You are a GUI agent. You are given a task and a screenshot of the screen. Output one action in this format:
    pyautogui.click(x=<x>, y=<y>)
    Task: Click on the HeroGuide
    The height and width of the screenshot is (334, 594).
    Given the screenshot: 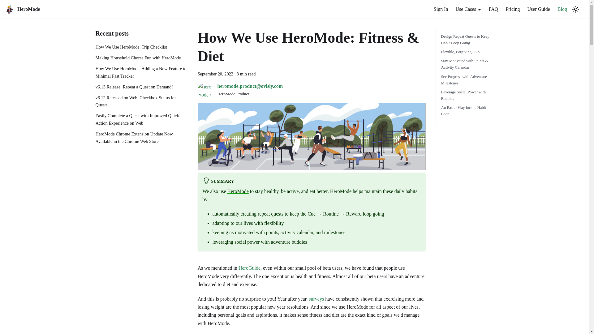 What is the action you would take?
    pyautogui.click(x=249, y=268)
    